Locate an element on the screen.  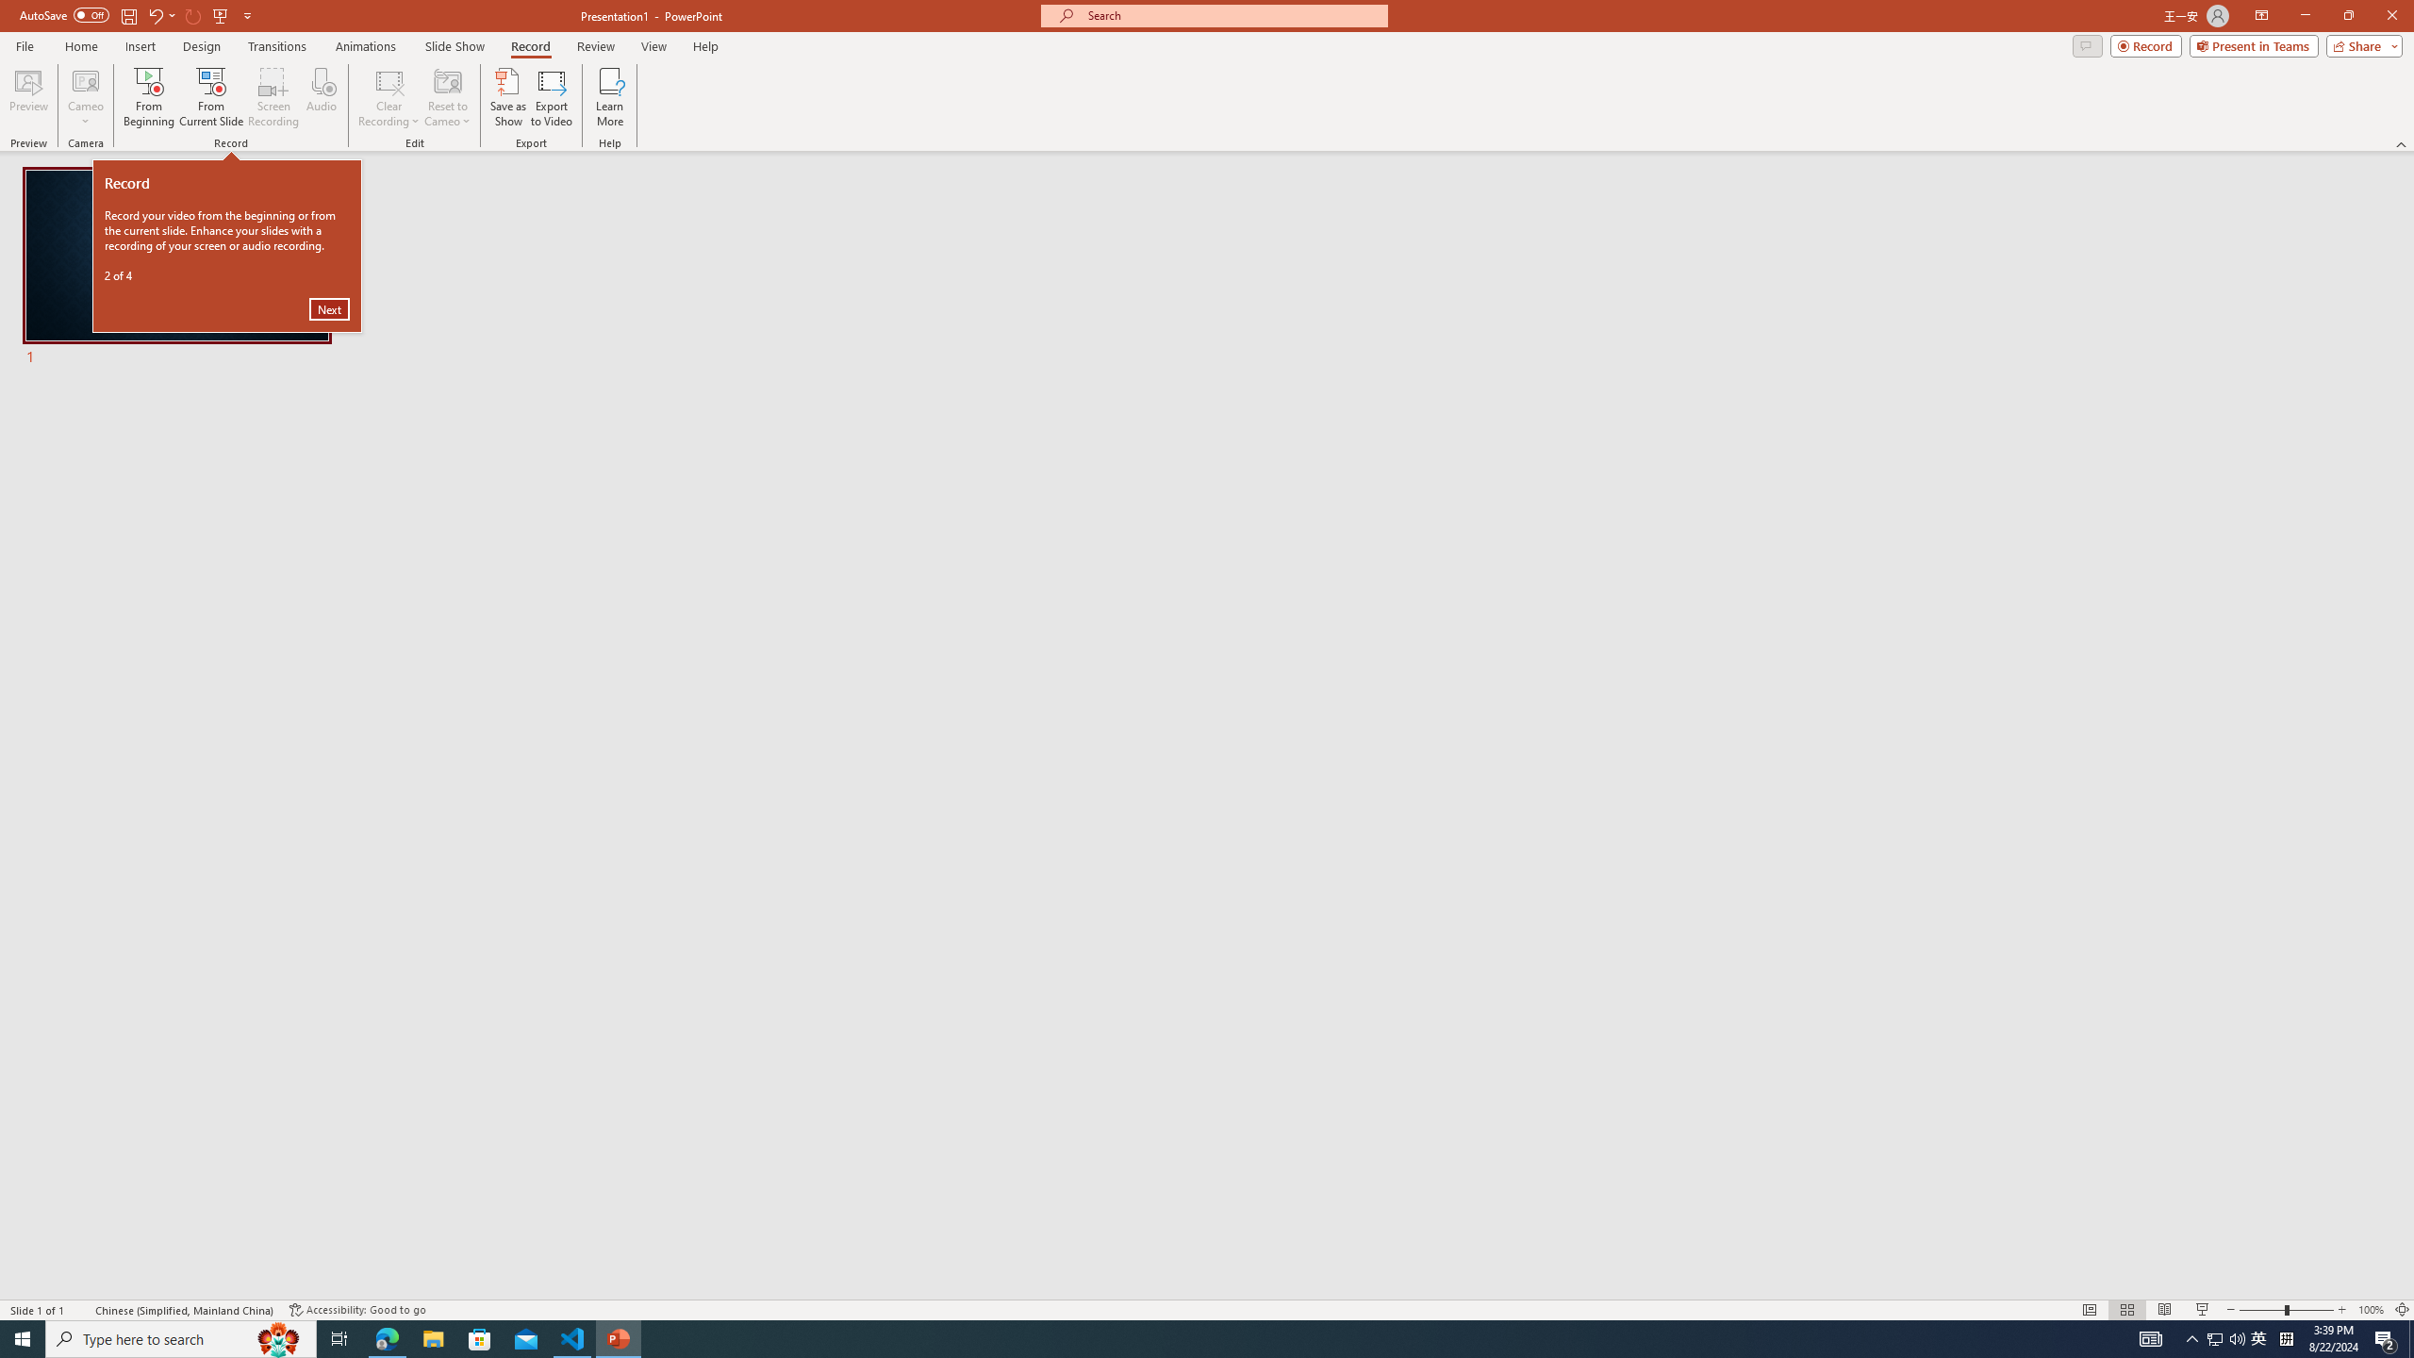
Class: MsoCommandBar is located at coordinates (1207, 1309).